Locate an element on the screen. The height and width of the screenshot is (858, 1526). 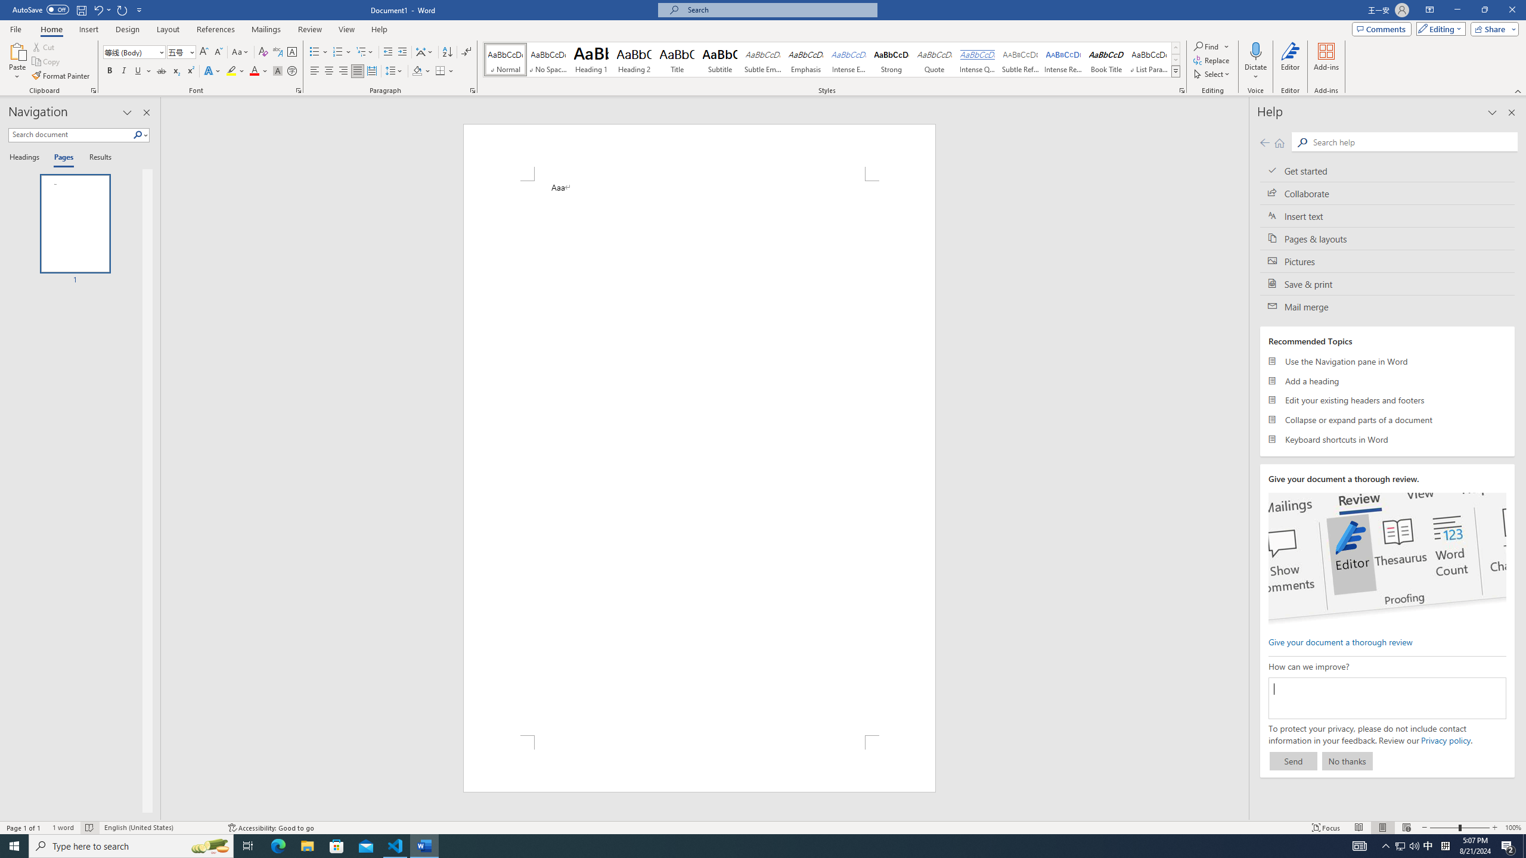
Change Case is located at coordinates (241, 52).